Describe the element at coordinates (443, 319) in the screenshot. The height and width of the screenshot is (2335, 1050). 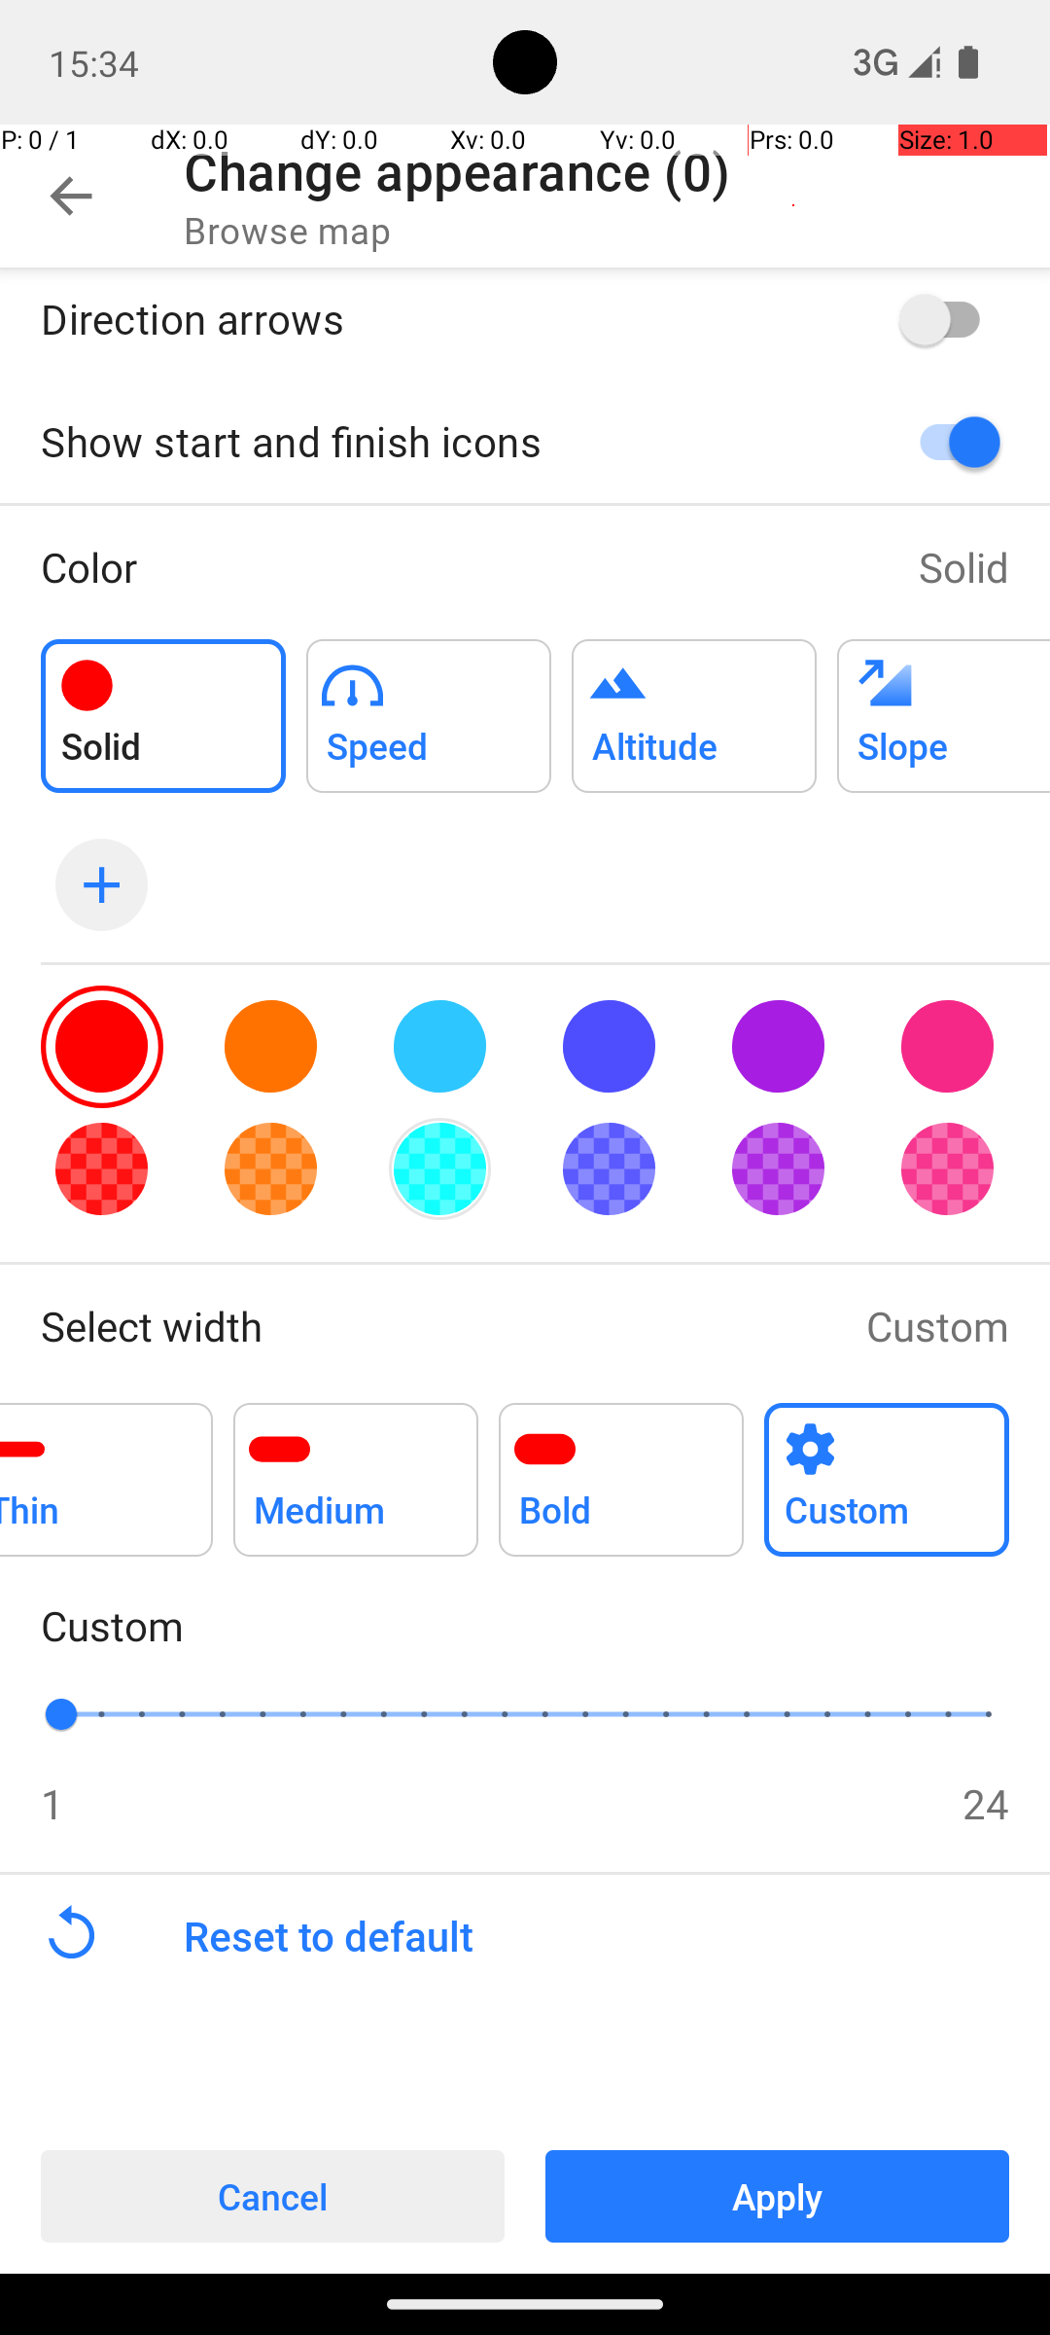
I see `Direction arrows` at that location.